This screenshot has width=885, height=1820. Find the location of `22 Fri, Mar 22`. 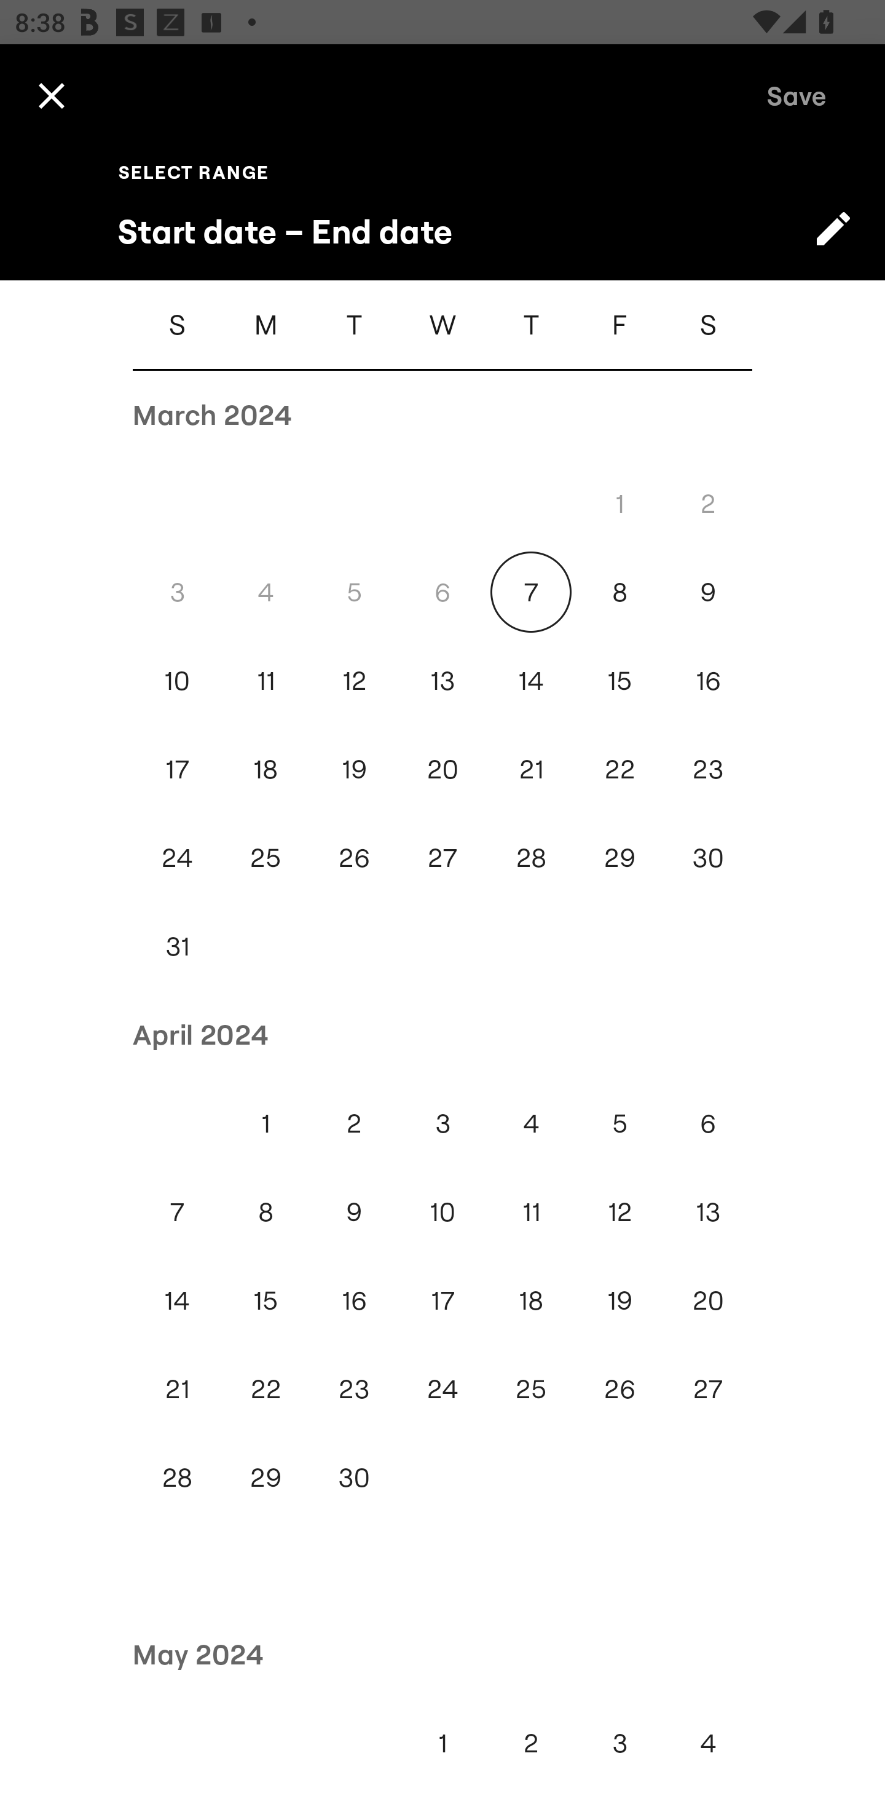

22 Fri, Mar 22 is located at coordinates (619, 769).